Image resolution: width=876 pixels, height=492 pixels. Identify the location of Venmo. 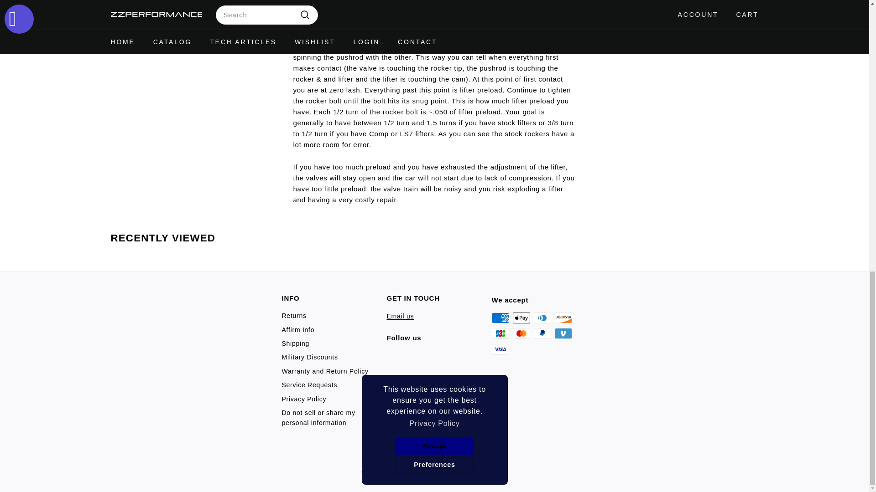
(563, 333).